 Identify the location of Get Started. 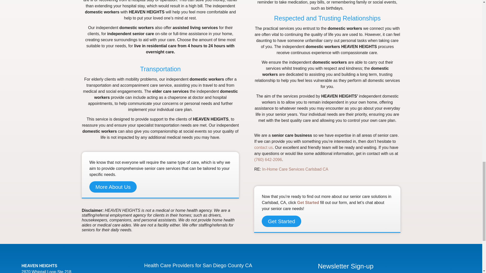
(281, 221).